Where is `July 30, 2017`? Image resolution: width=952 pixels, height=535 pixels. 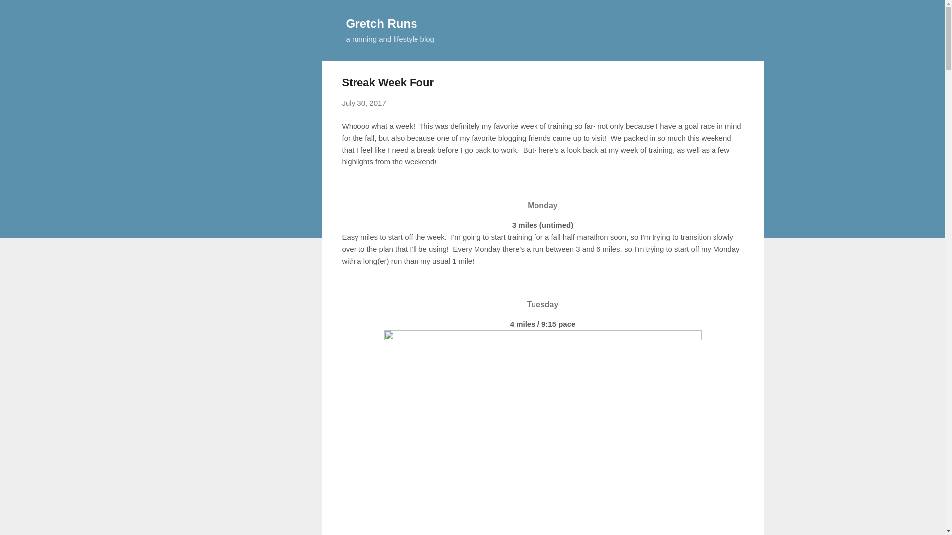 July 30, 2017 is located at coordinates (364, 103).